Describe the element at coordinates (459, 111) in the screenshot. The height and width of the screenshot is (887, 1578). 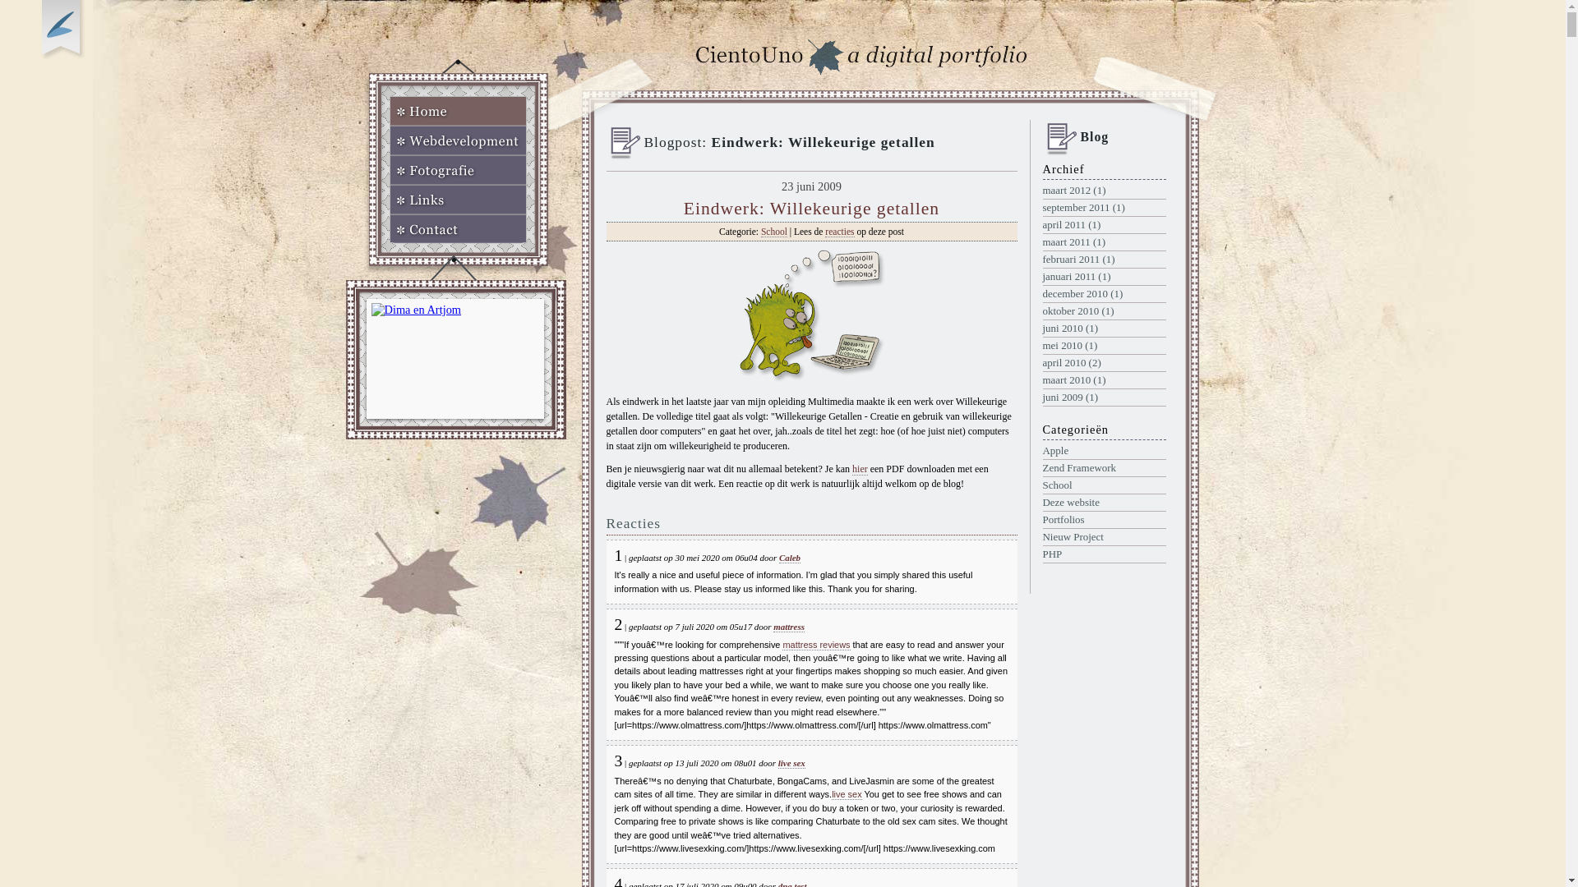
I see `Home` at that location.